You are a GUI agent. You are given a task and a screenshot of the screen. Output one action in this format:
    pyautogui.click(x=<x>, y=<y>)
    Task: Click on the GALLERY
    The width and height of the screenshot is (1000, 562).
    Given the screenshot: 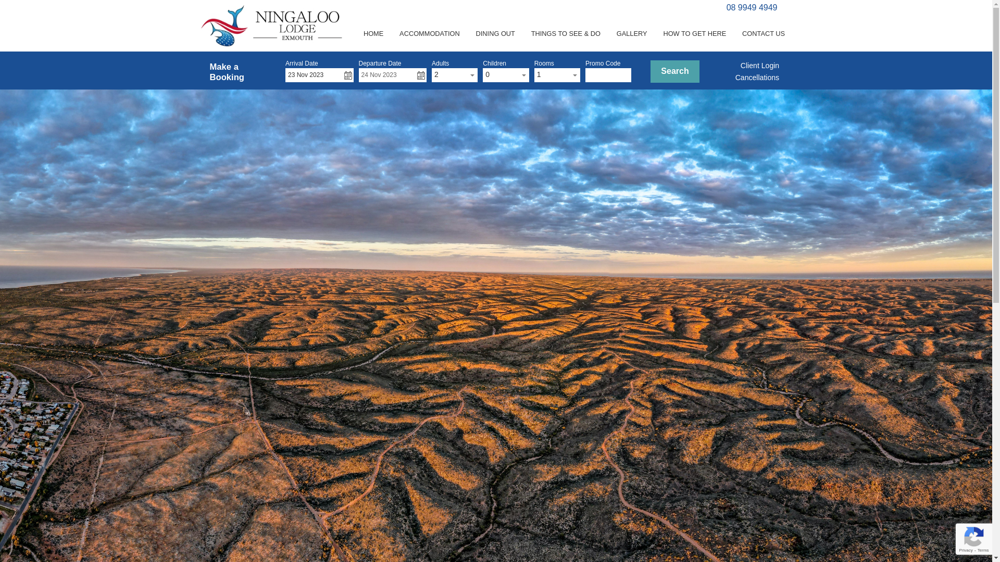 What is the action you would take?
    pyautogui.click(x=632, y=33)
    